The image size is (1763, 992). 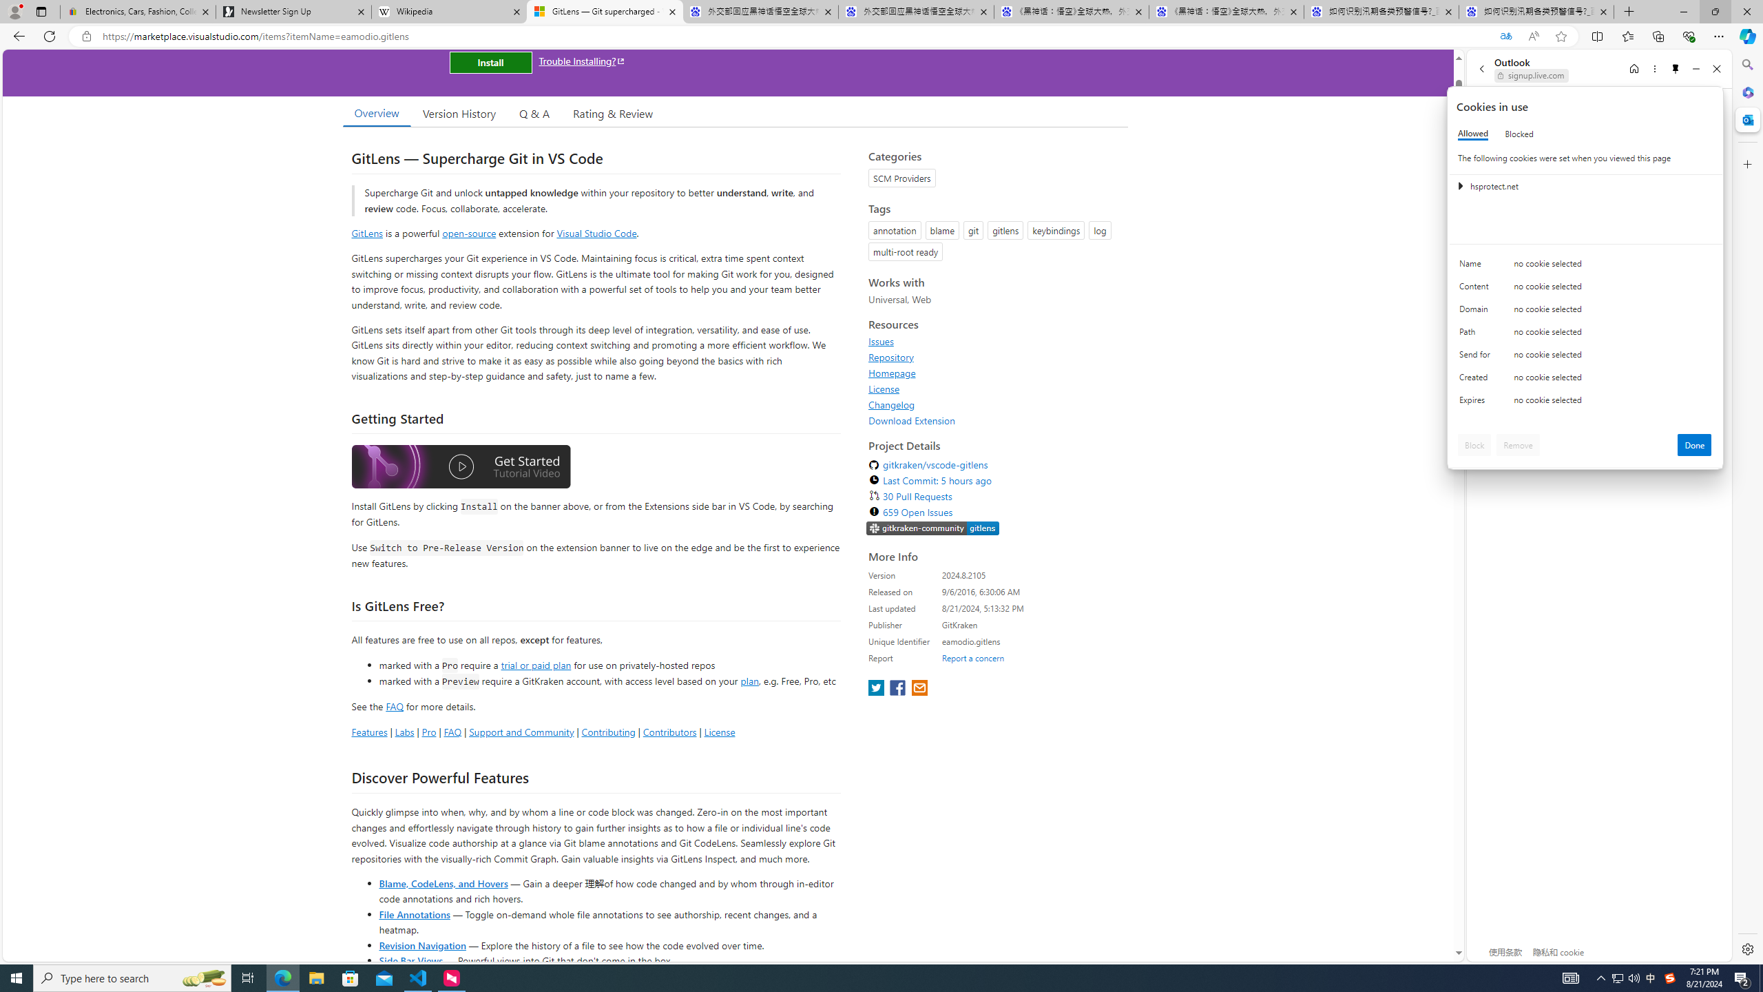 I want to click on Class: c0153 c0157 c0154, so click(x=1585, y=267).